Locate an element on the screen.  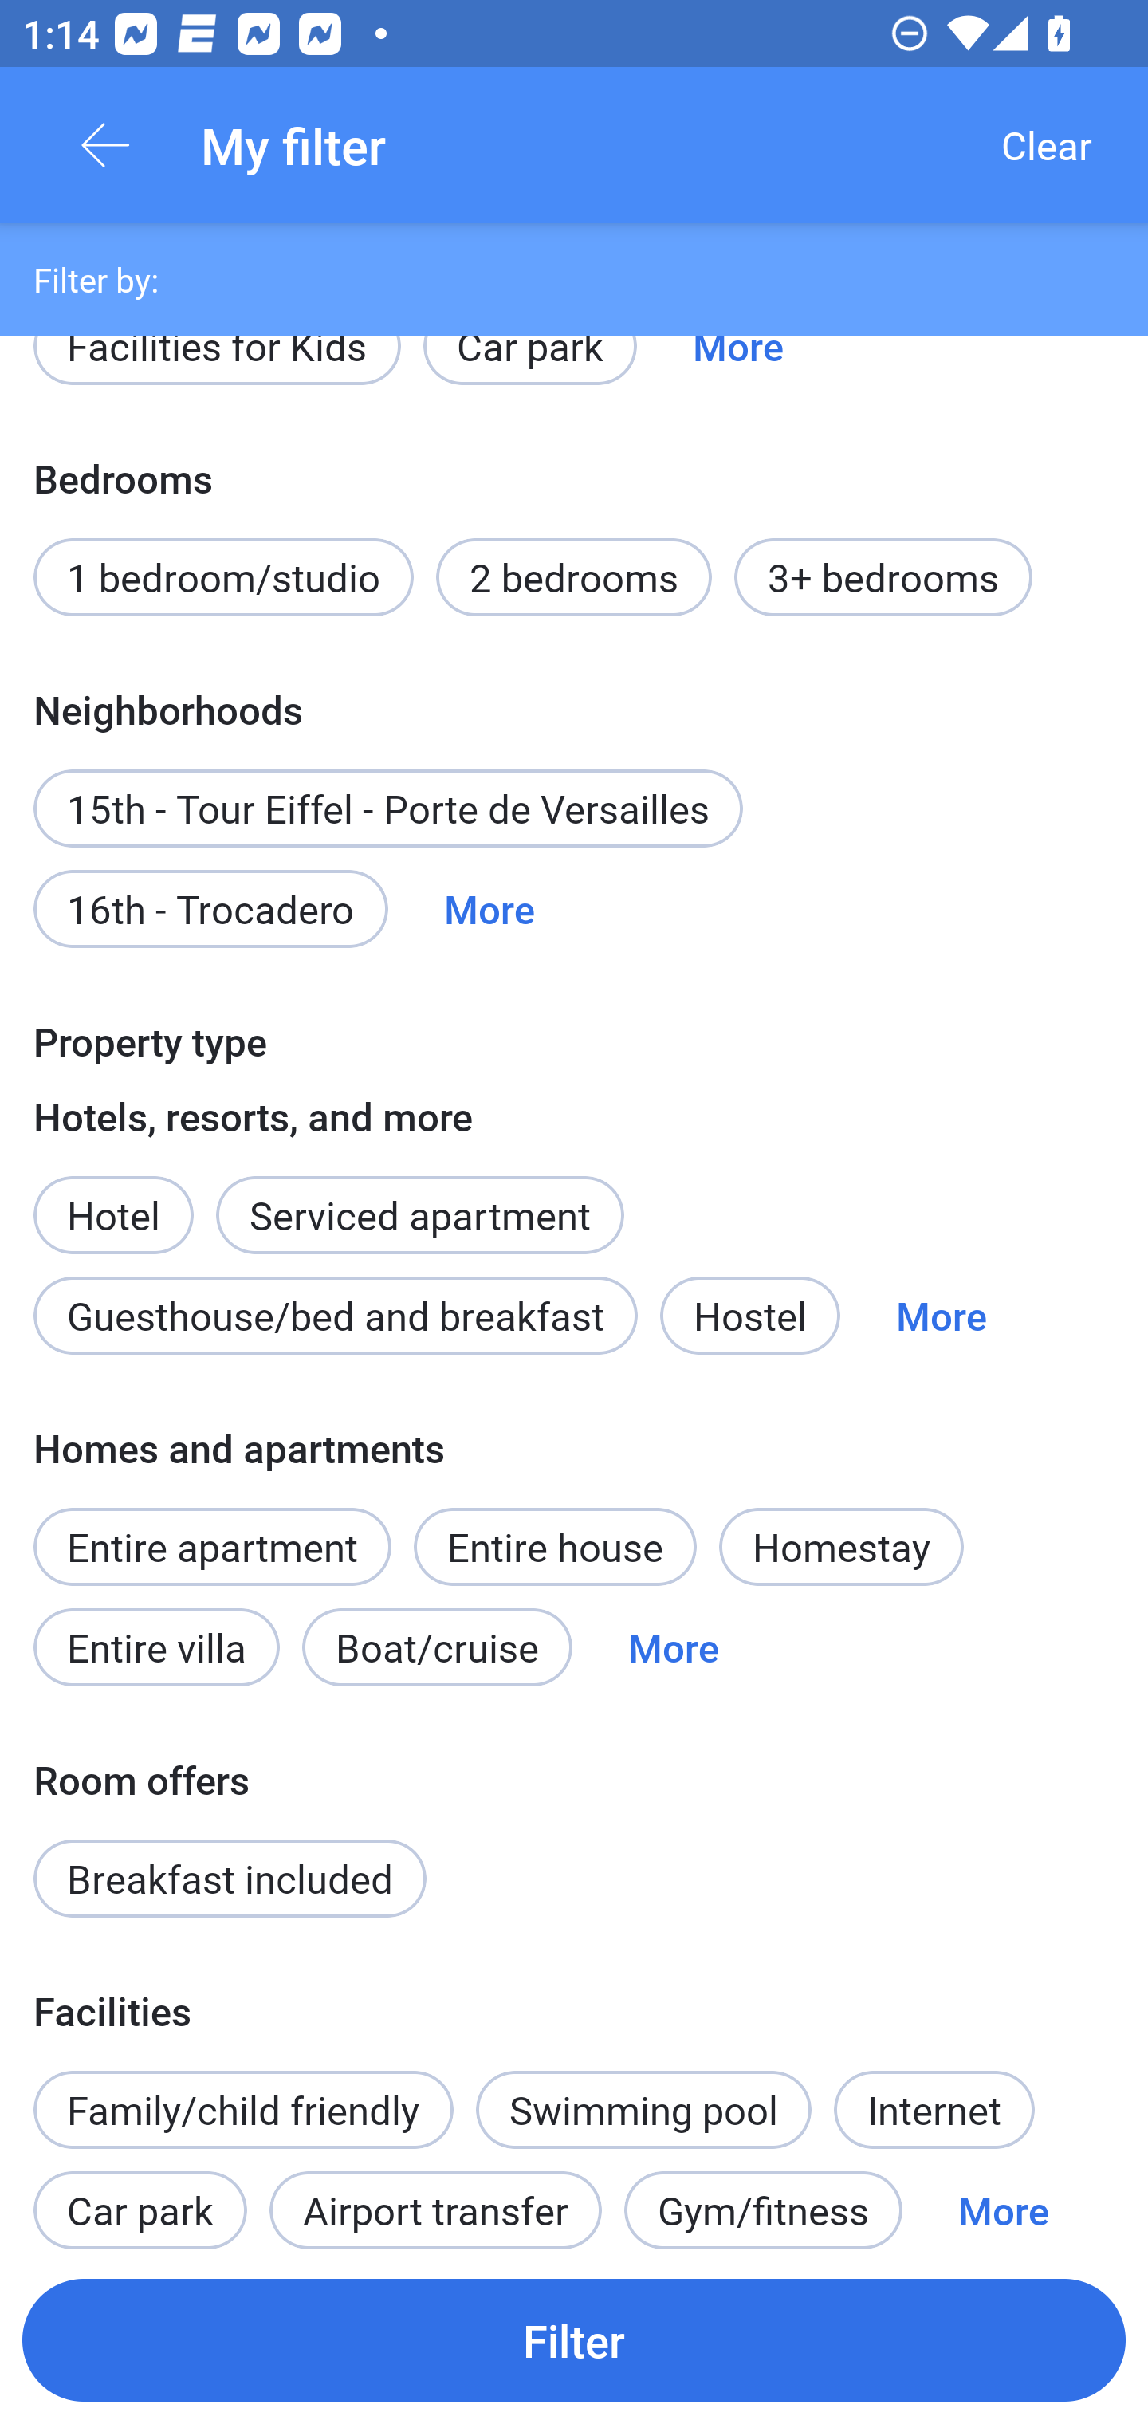
Clear is located at coordinates (1046, 145).